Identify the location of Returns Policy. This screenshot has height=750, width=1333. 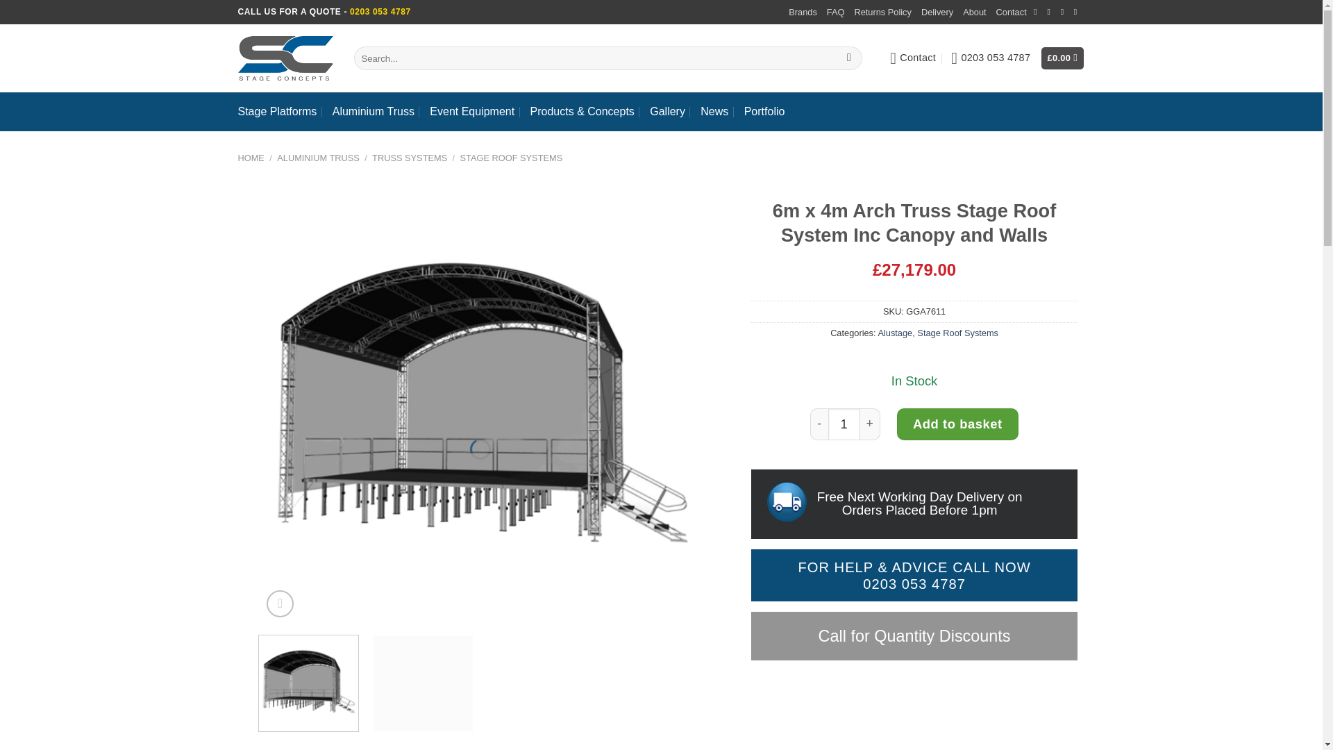
(883, 12).